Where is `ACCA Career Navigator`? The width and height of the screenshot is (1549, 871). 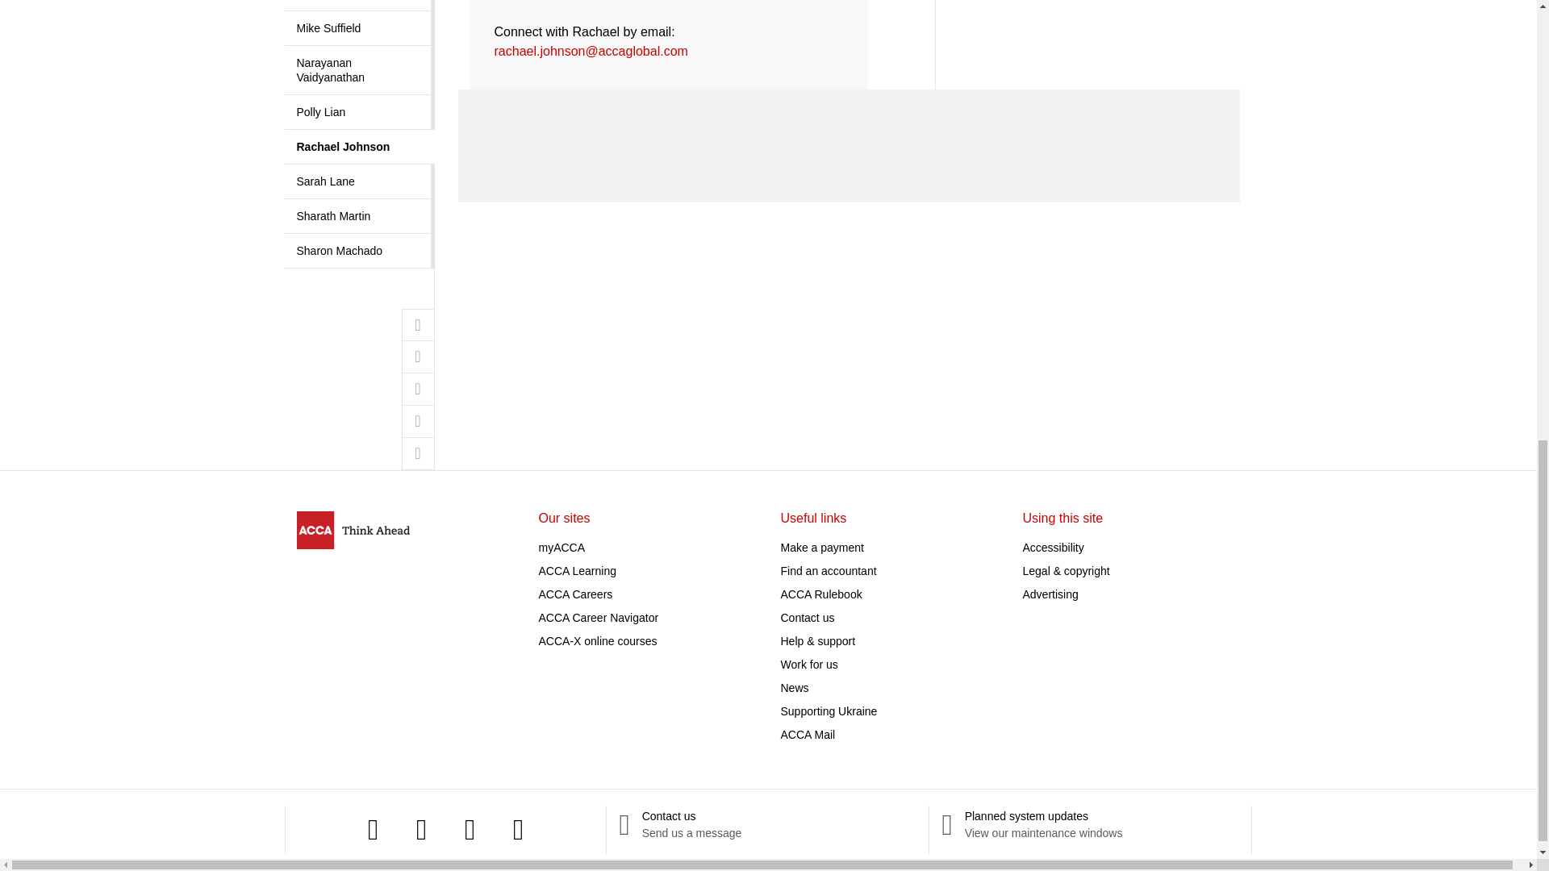 ACCA Career Navigator is located at coordinates (599, 618).